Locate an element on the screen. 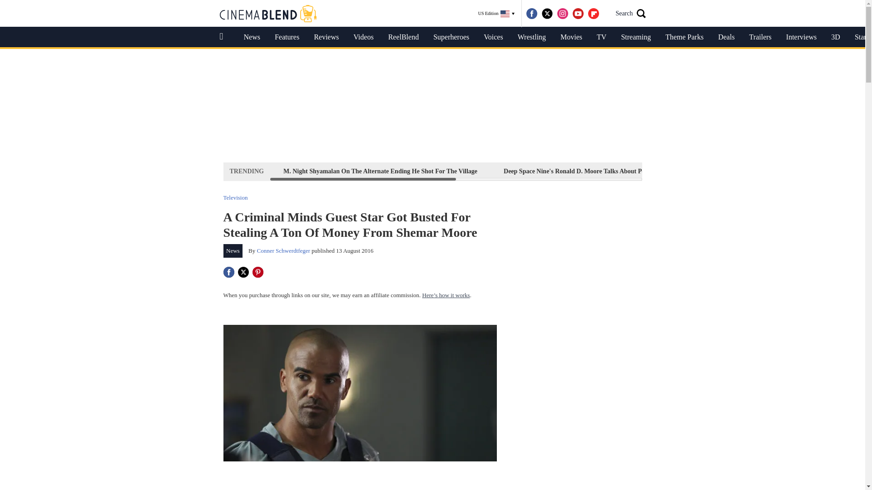 Image resolution: width=872 pixels, height=490 pixels. Videos is located at coordinates (363, 37).